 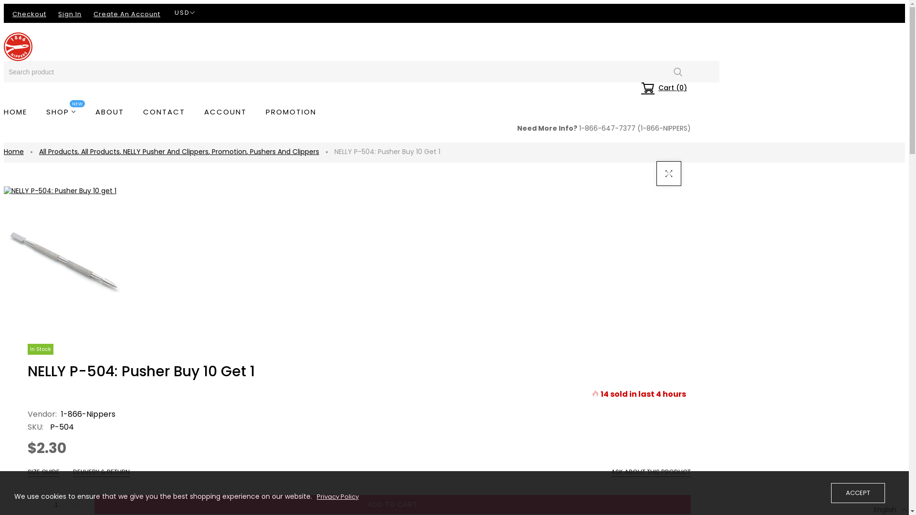 What do you see at coordinates (44, 472) in the screenshot?
I see `SIZE GUIDE` at bounding box center [44, 472].